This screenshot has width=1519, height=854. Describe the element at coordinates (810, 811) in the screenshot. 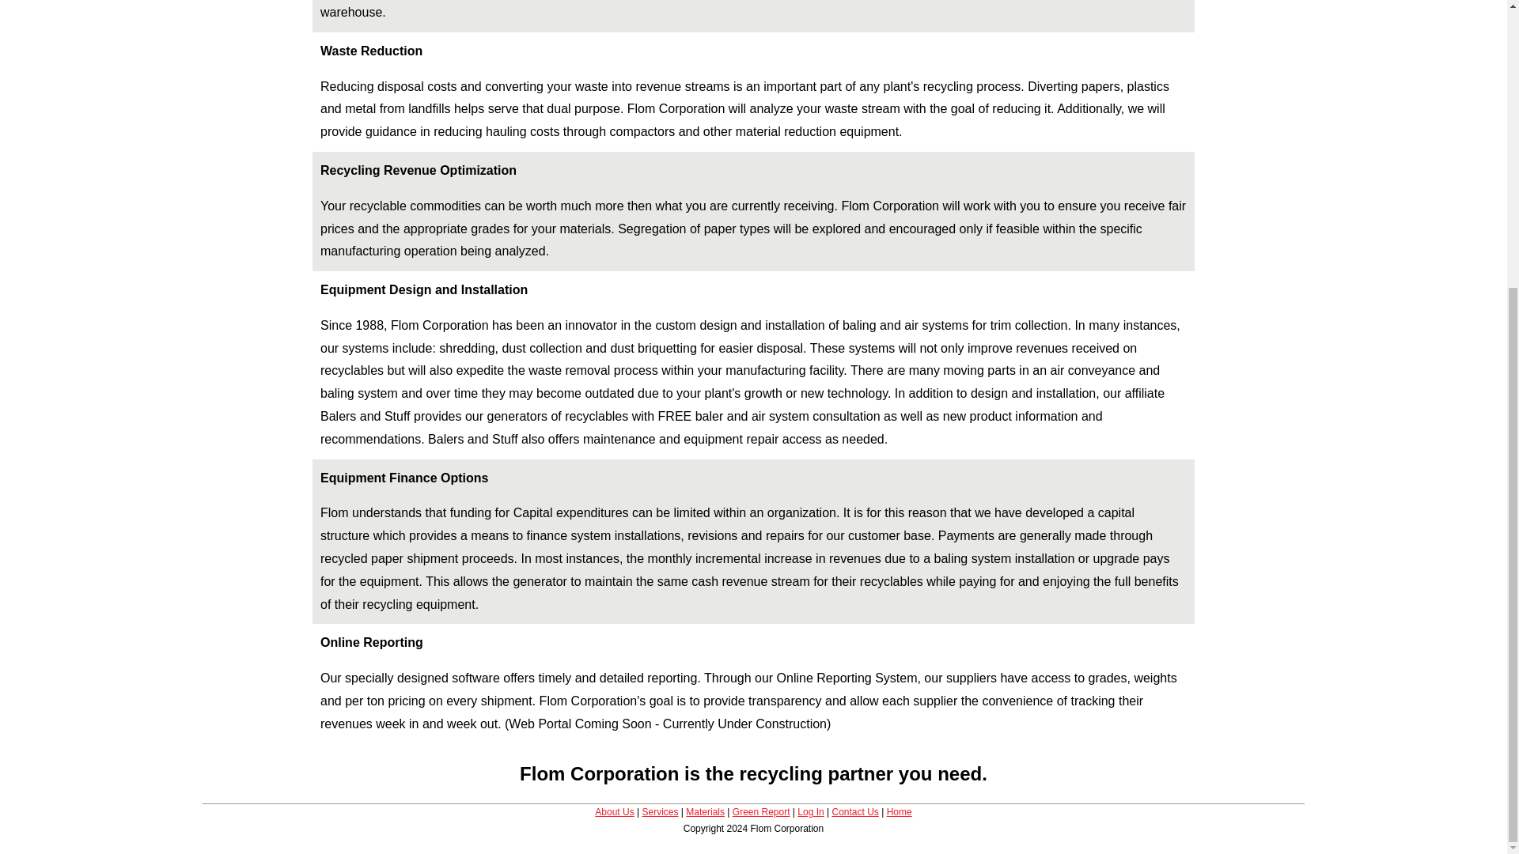

I see `Log In` at that location.